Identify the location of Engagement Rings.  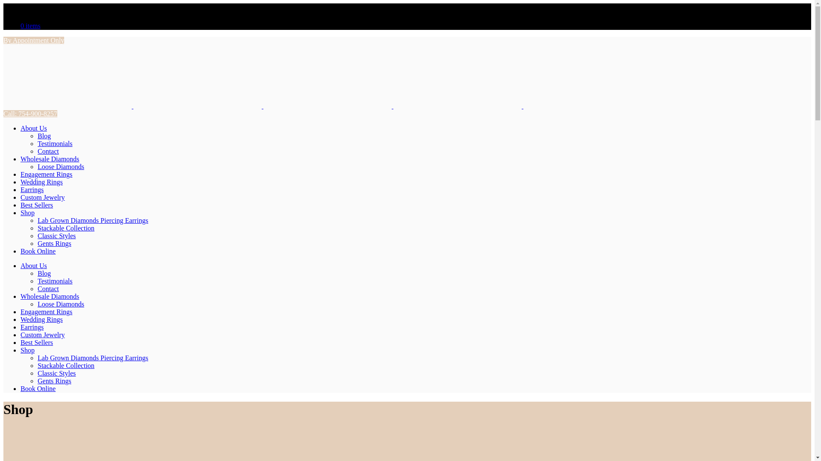
(46, 174).